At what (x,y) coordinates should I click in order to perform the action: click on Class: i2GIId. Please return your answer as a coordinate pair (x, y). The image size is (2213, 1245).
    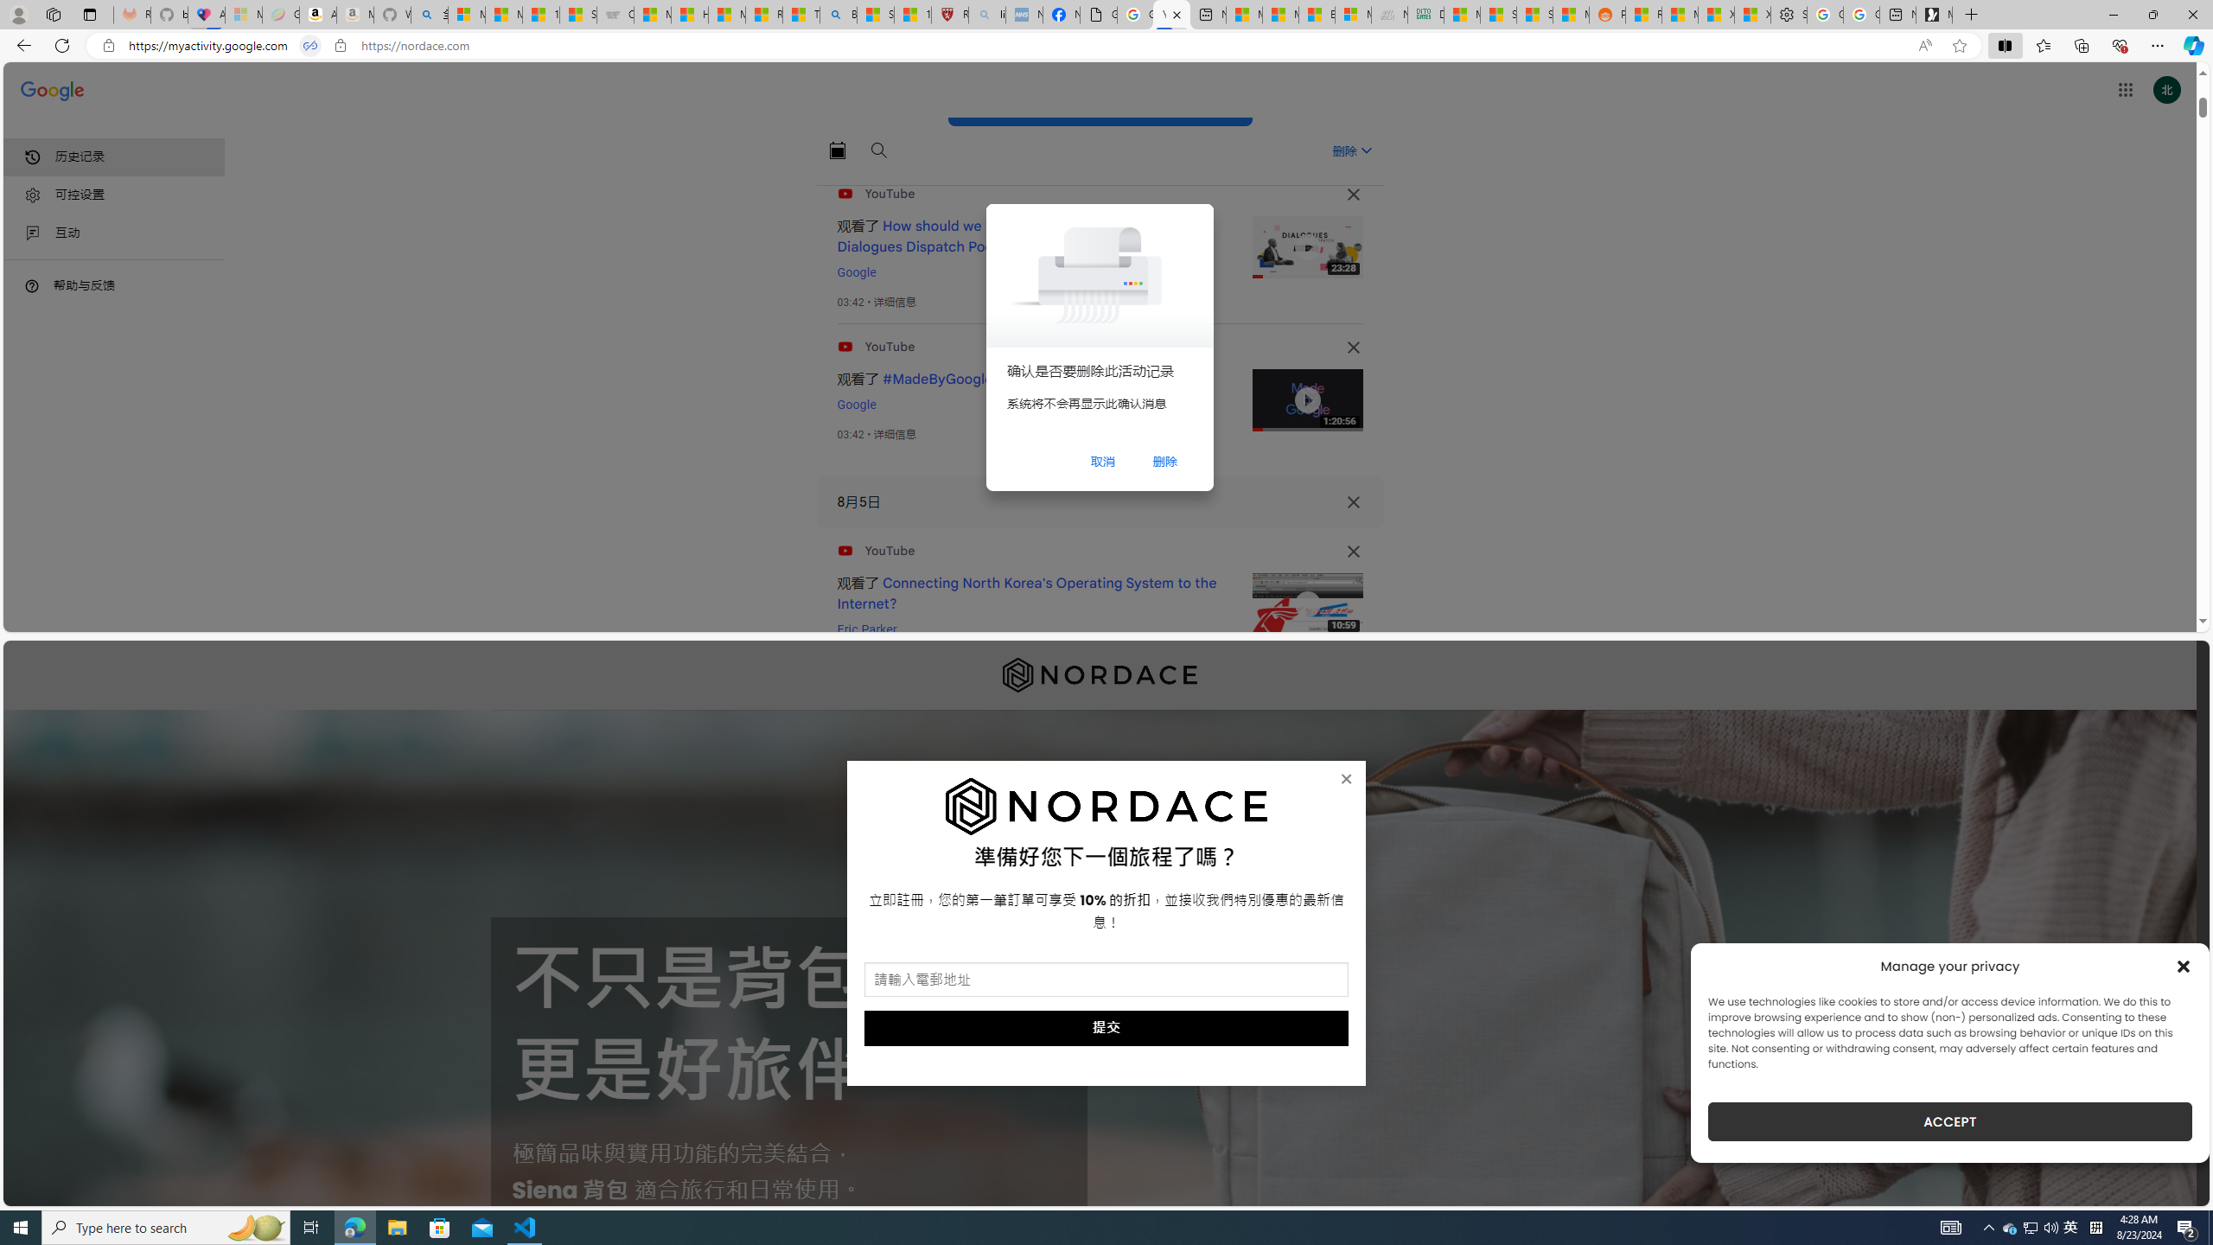
    Looking at the image, I should click on (33, 233).